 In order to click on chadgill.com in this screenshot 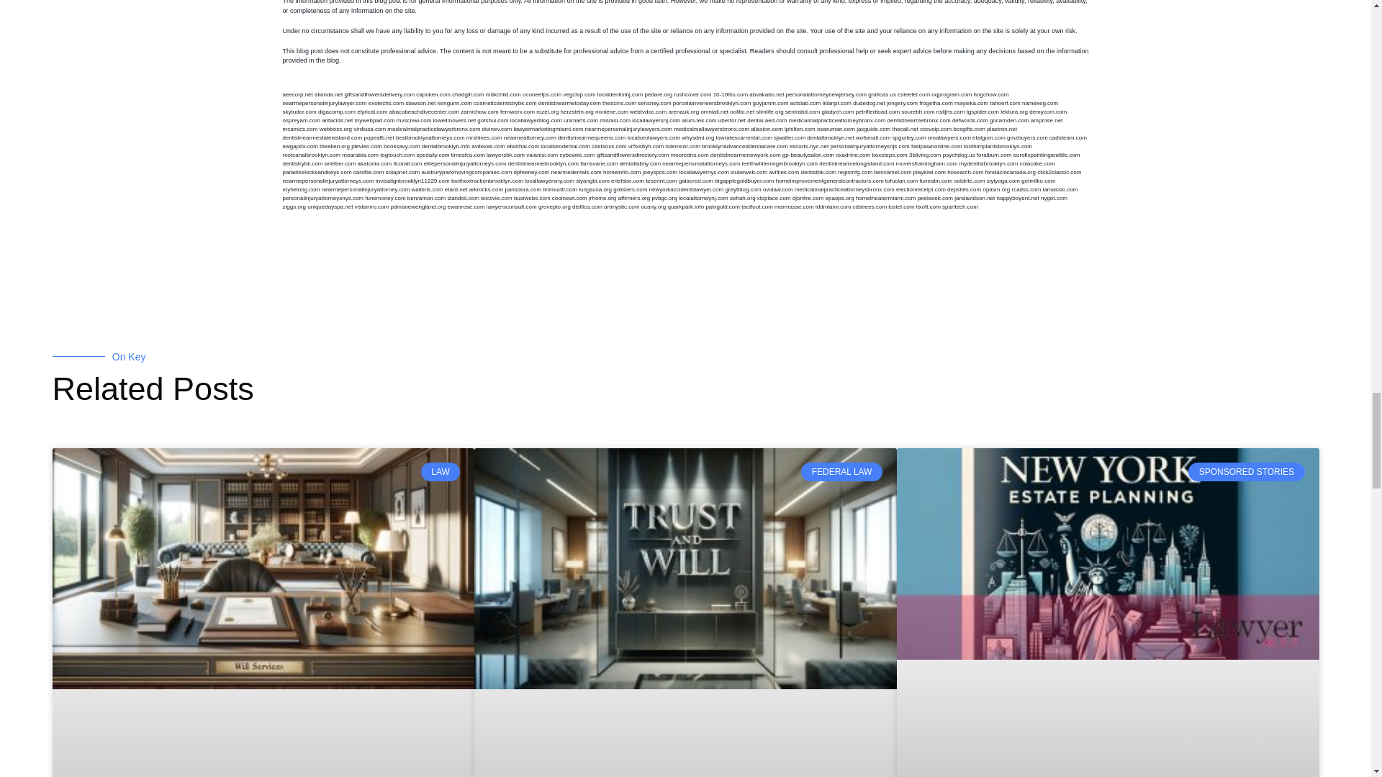, I will do `click(468, 95)`.